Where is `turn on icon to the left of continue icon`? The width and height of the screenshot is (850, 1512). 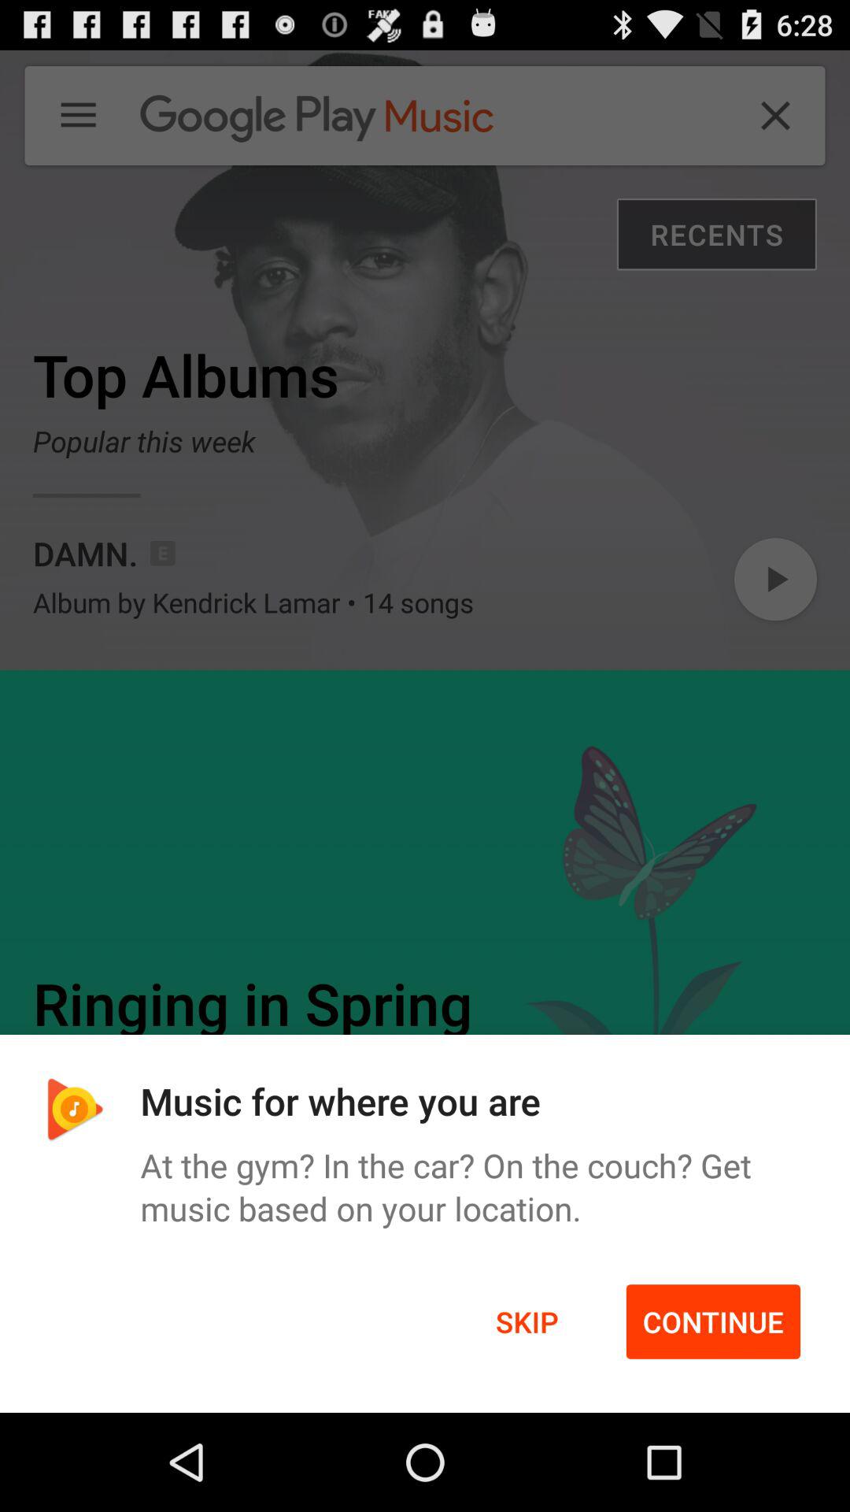
turn on icon to the left of continue icon is located at coordinates (527, 1321).